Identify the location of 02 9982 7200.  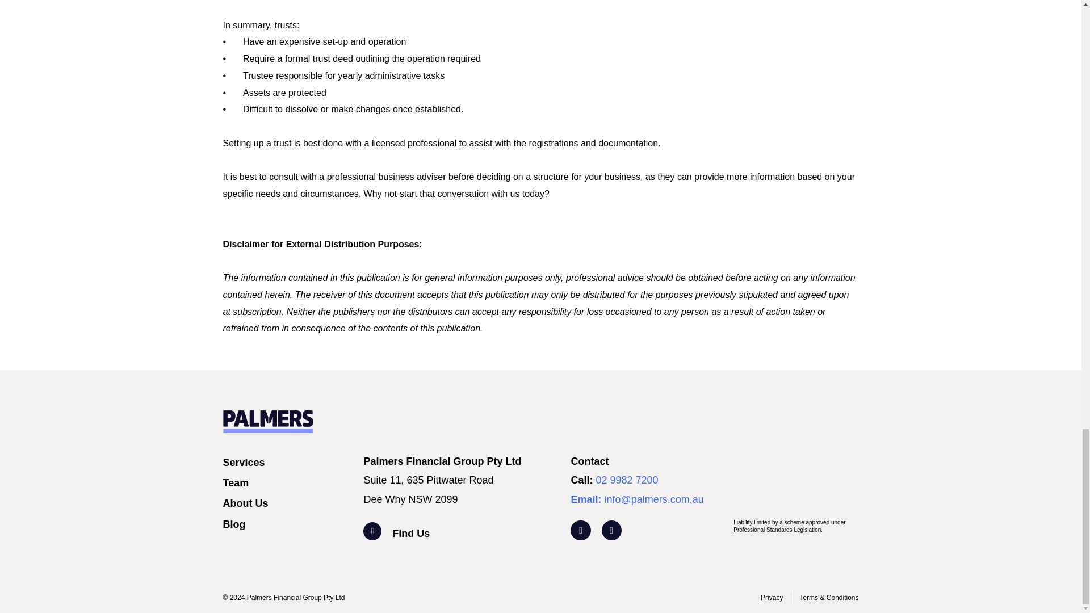
(627, 480).